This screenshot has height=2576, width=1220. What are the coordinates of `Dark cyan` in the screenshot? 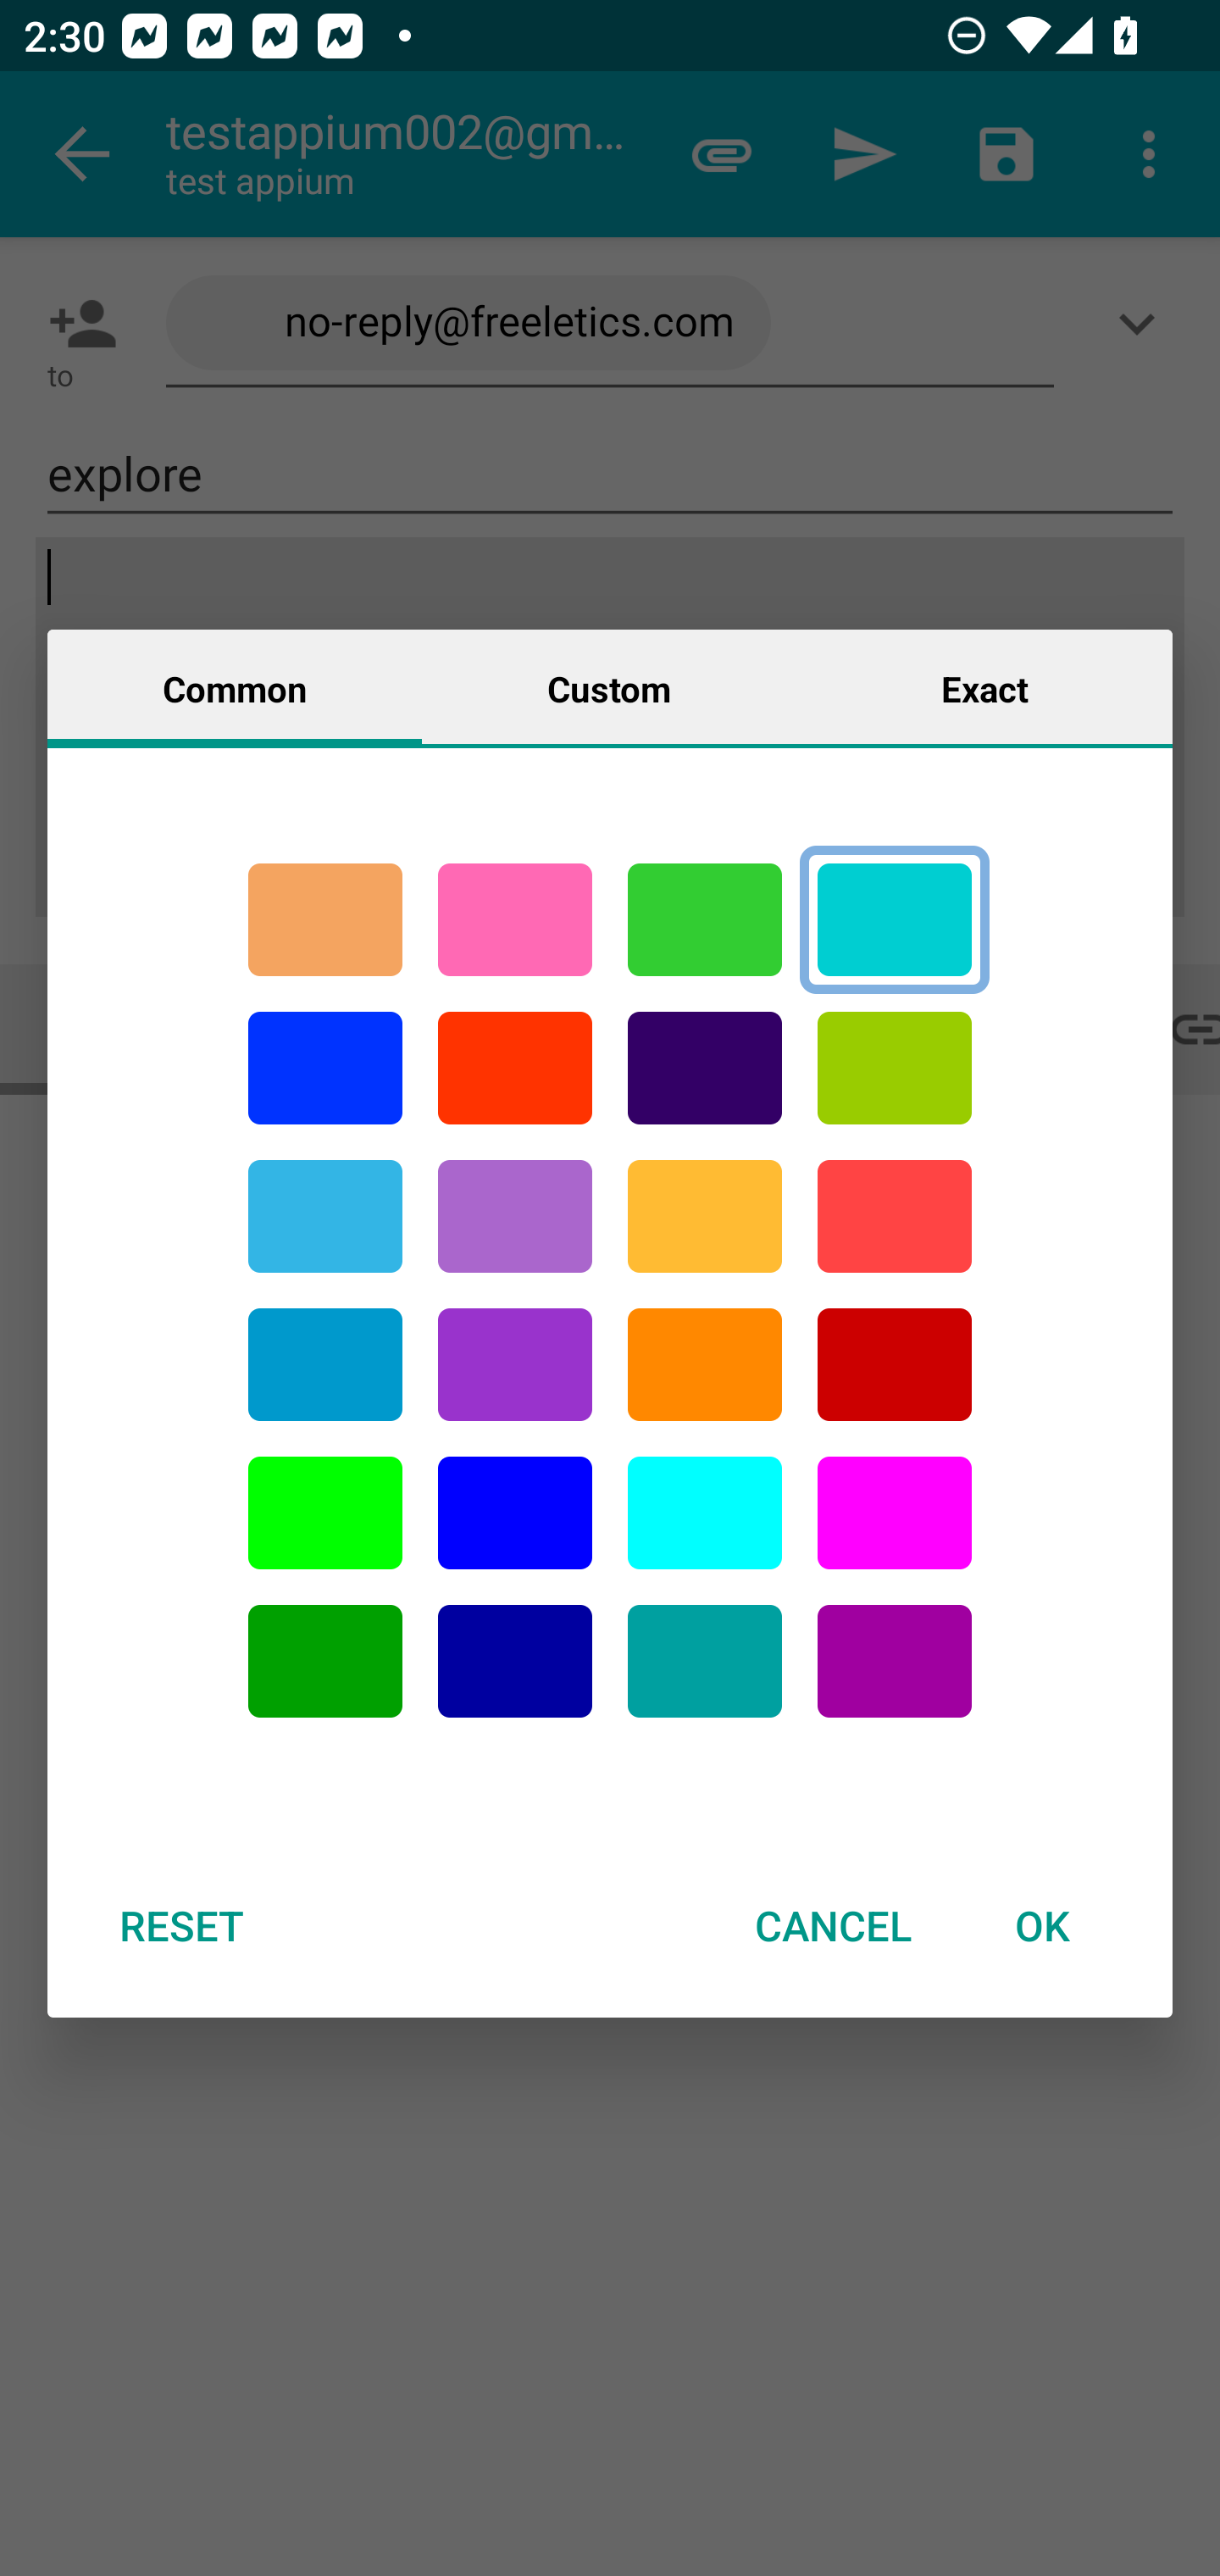 It's located at (325, 1365).